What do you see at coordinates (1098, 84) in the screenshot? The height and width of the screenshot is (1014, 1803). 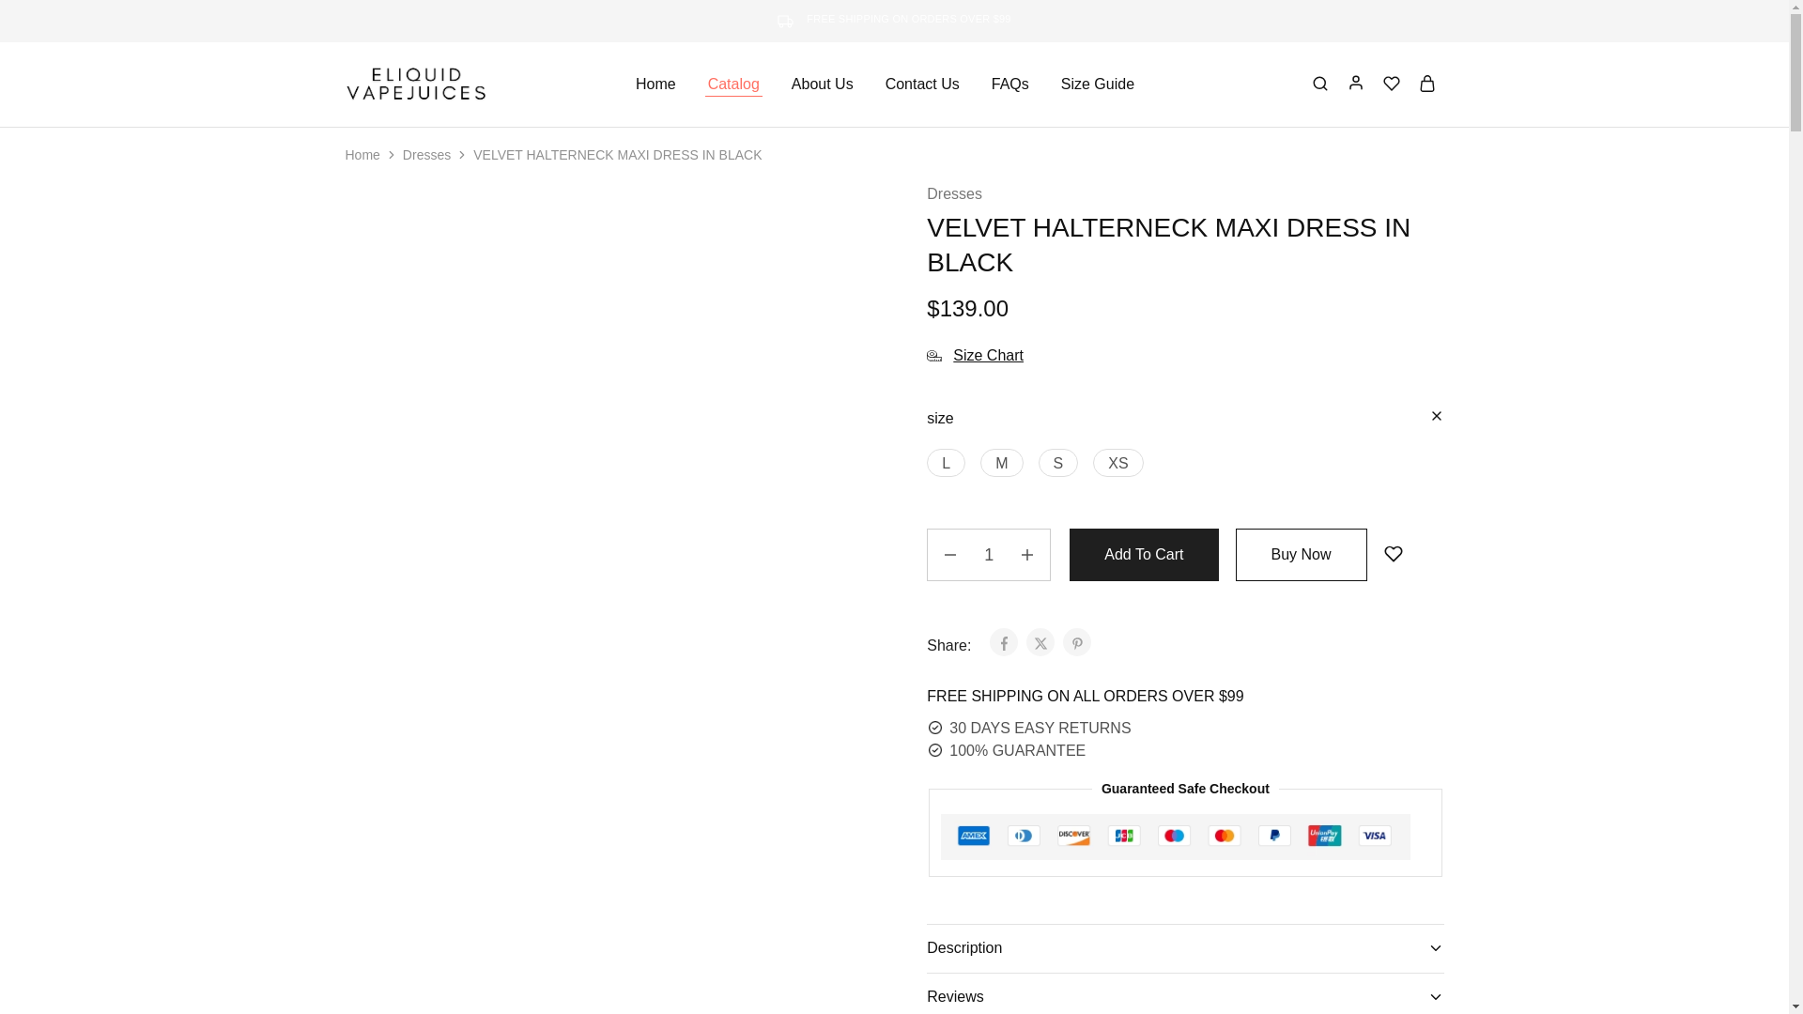 I see `Size Guide` at bounding box center [1098, 84].